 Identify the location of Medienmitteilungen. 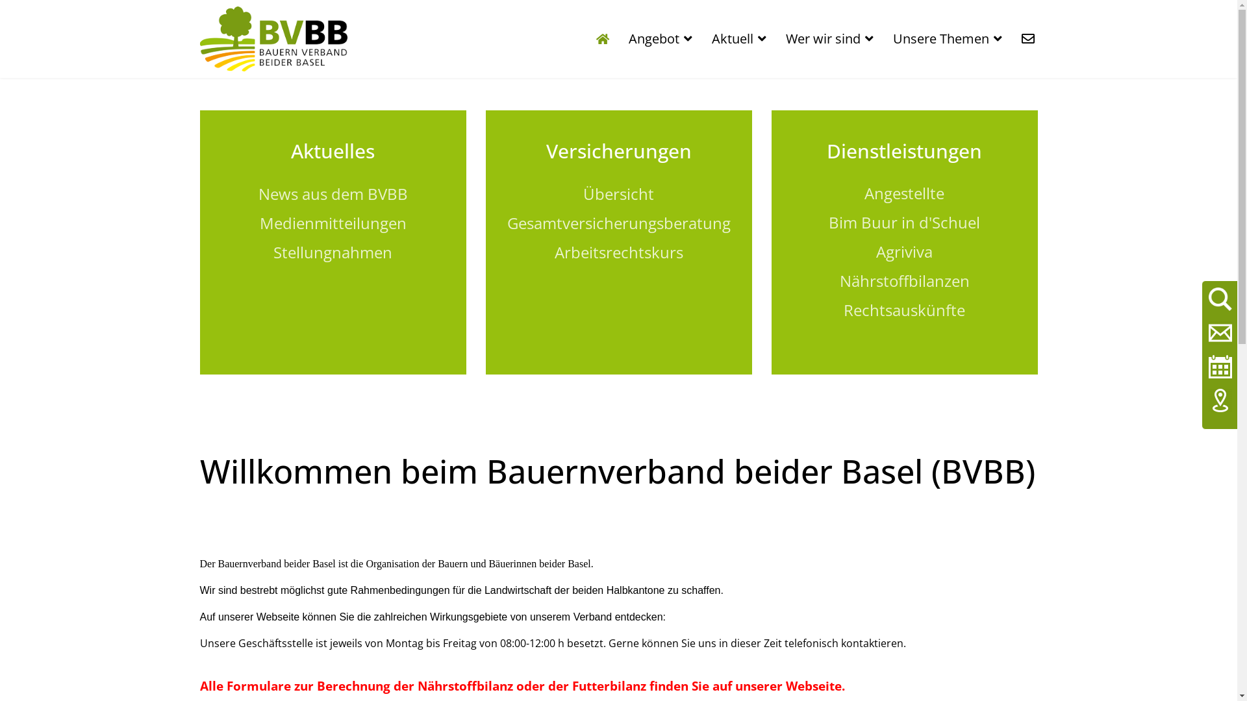
(333, 223).